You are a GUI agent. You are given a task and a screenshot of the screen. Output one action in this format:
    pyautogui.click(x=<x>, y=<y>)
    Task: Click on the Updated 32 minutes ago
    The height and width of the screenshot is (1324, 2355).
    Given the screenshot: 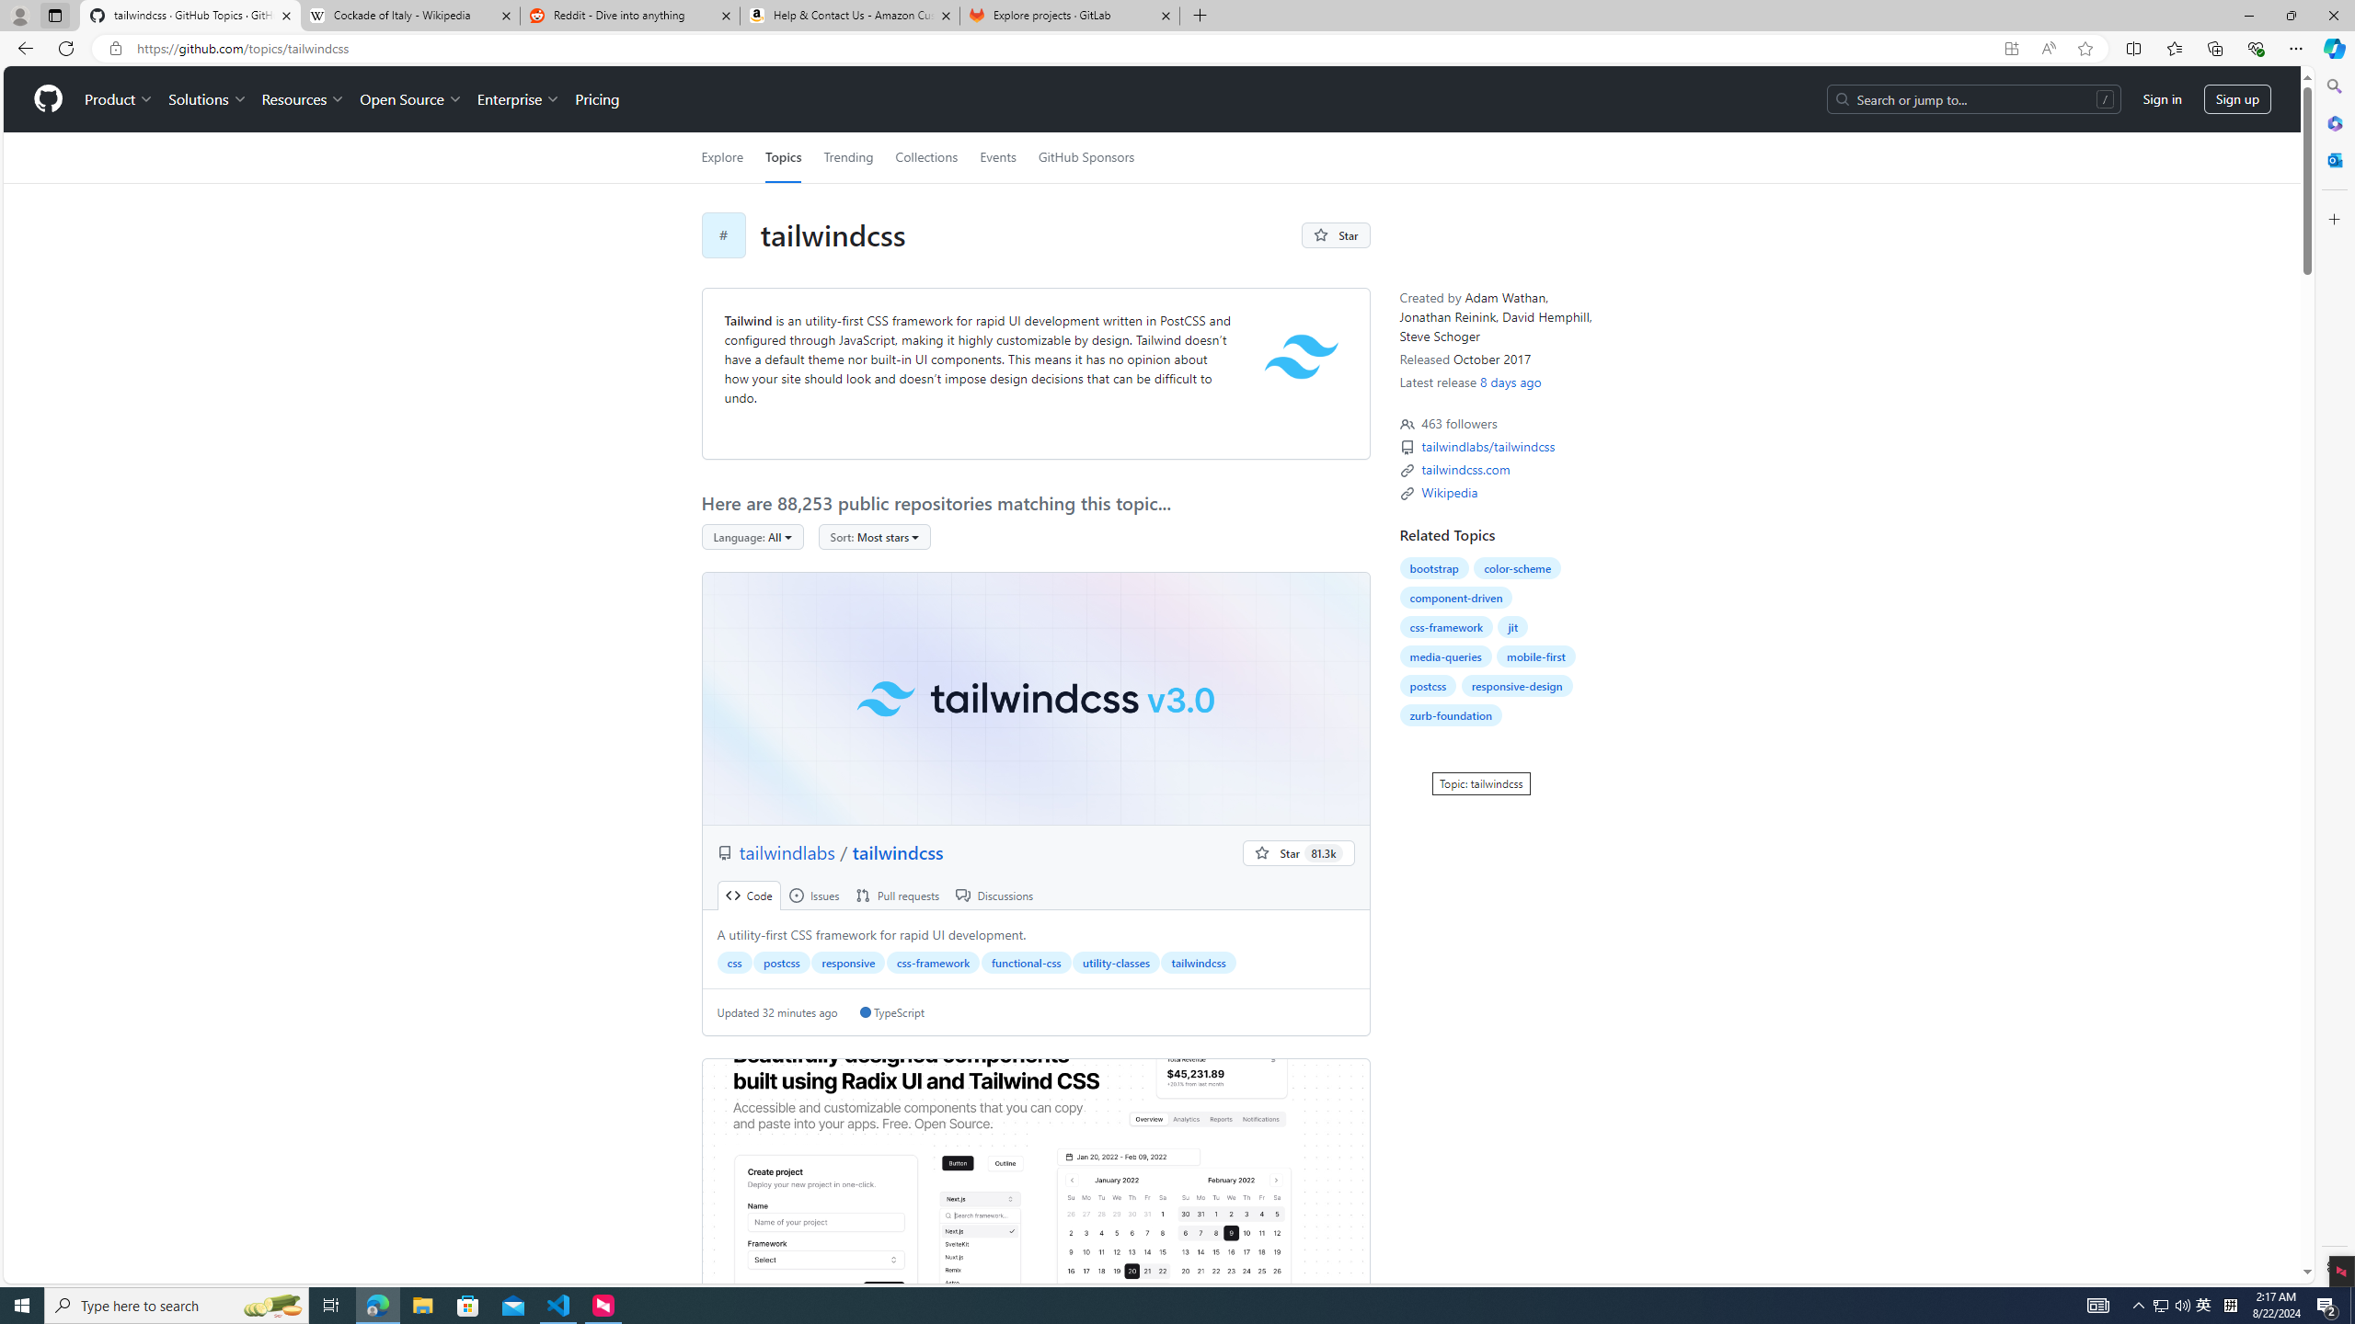 What is the action you would take?
    pyautogui.click(x=776, y=1011)
    